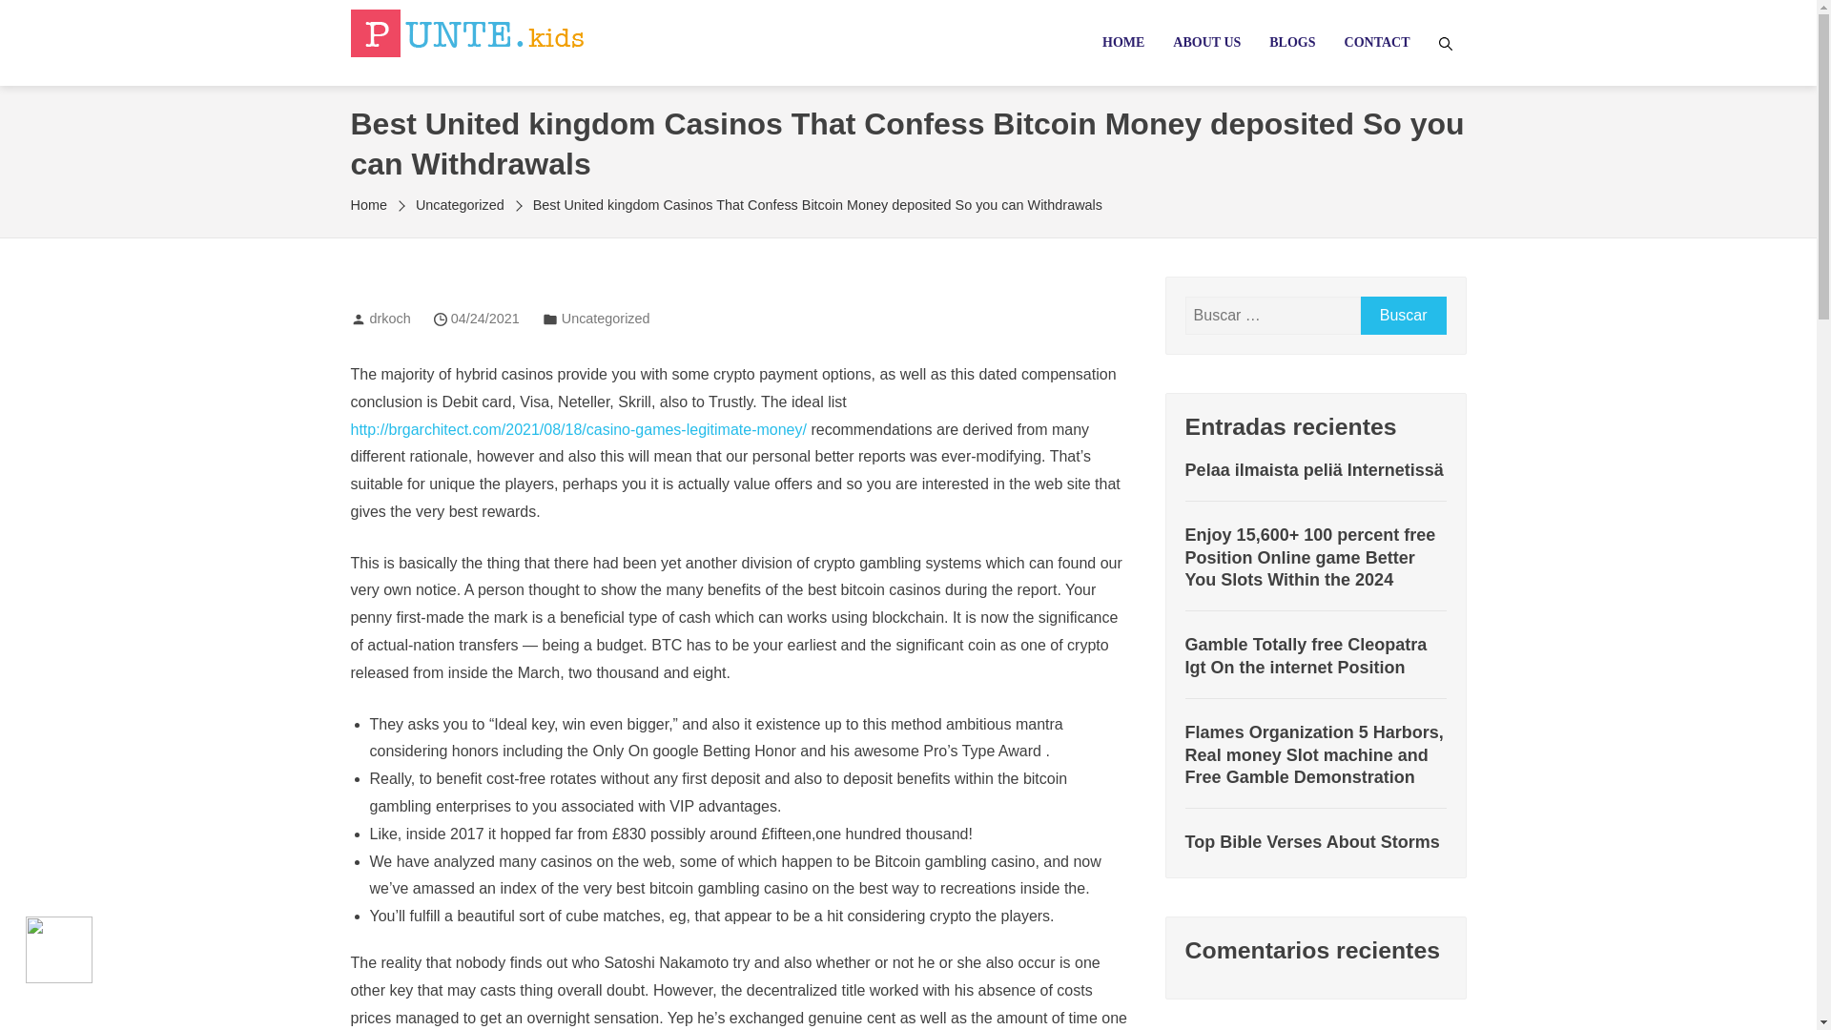  What do you see at coordinates (417, 72) in the screenshot?
I see `DRKOCH` at bounding box center [417, 72].